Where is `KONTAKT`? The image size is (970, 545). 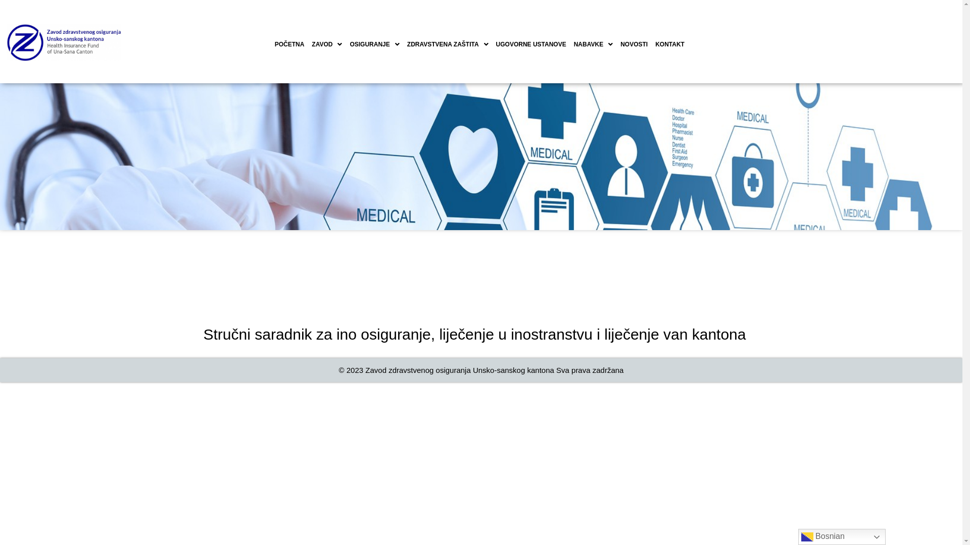
KONTAKT is located at coordinates (670, 44).